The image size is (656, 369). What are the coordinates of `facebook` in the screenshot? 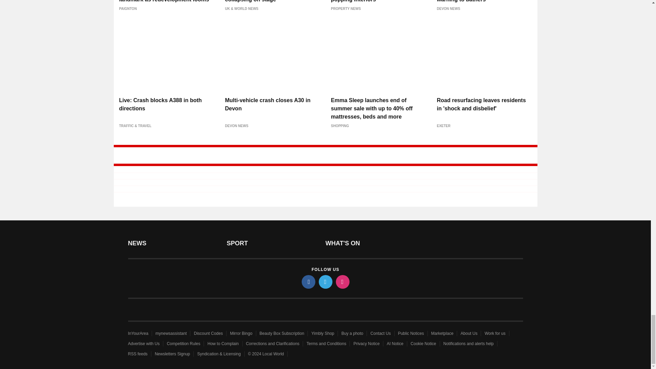 It's located at (308, 282).